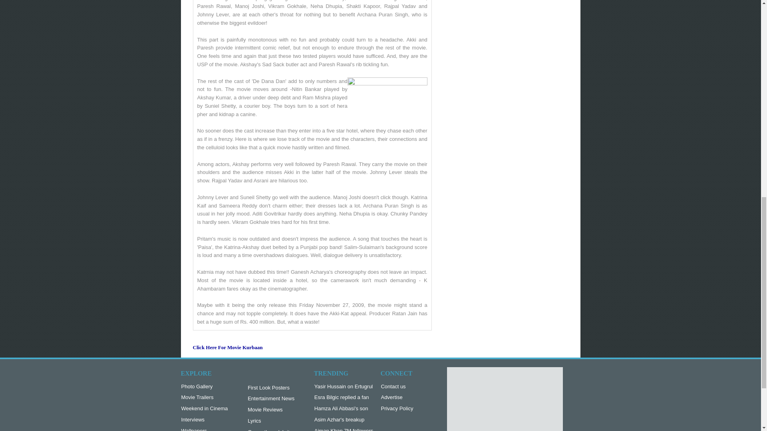 The image size is (767, 431). Describe the element at coordinates (227, 350) in the screenshot. I see `Click Here For Movie Kurbaan` at that location.